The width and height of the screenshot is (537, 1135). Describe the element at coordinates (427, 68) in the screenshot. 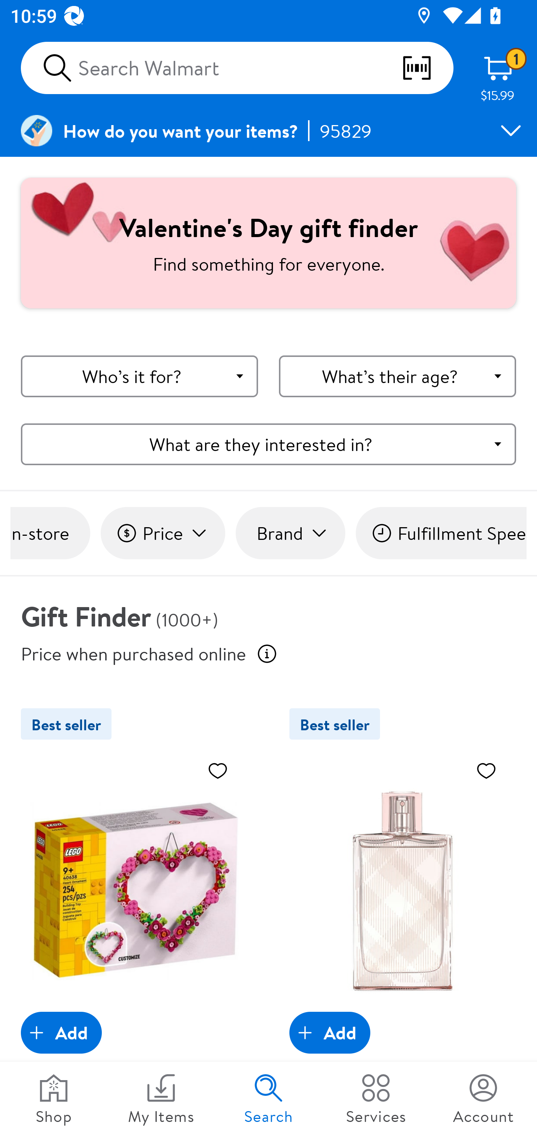

I see `scan barcodes qr codes and more` at that location.